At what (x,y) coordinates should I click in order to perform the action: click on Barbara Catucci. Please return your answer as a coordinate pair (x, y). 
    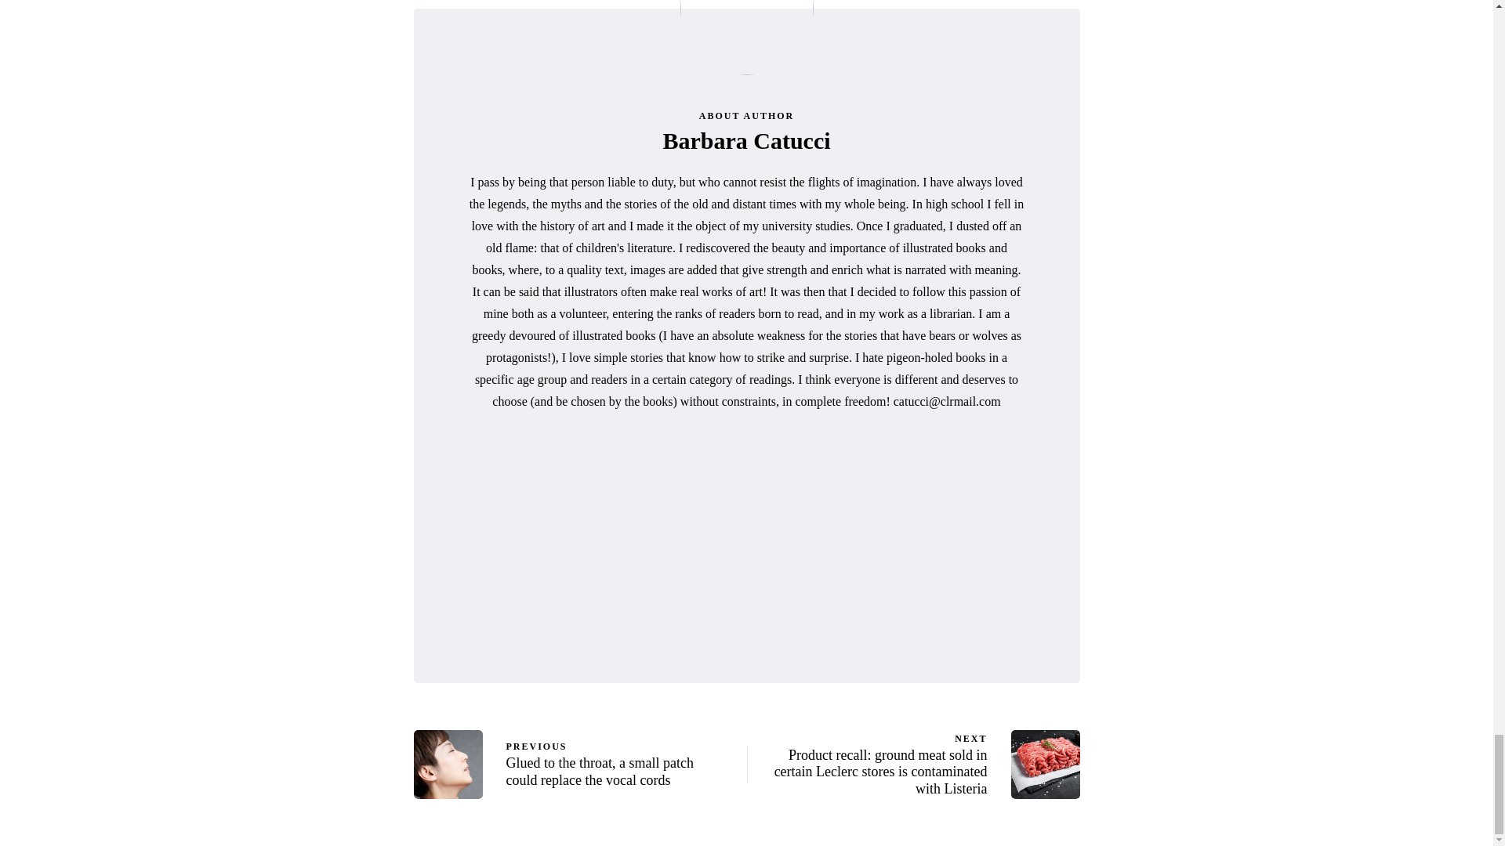
    Looking at the image, I should click on (746, 140).